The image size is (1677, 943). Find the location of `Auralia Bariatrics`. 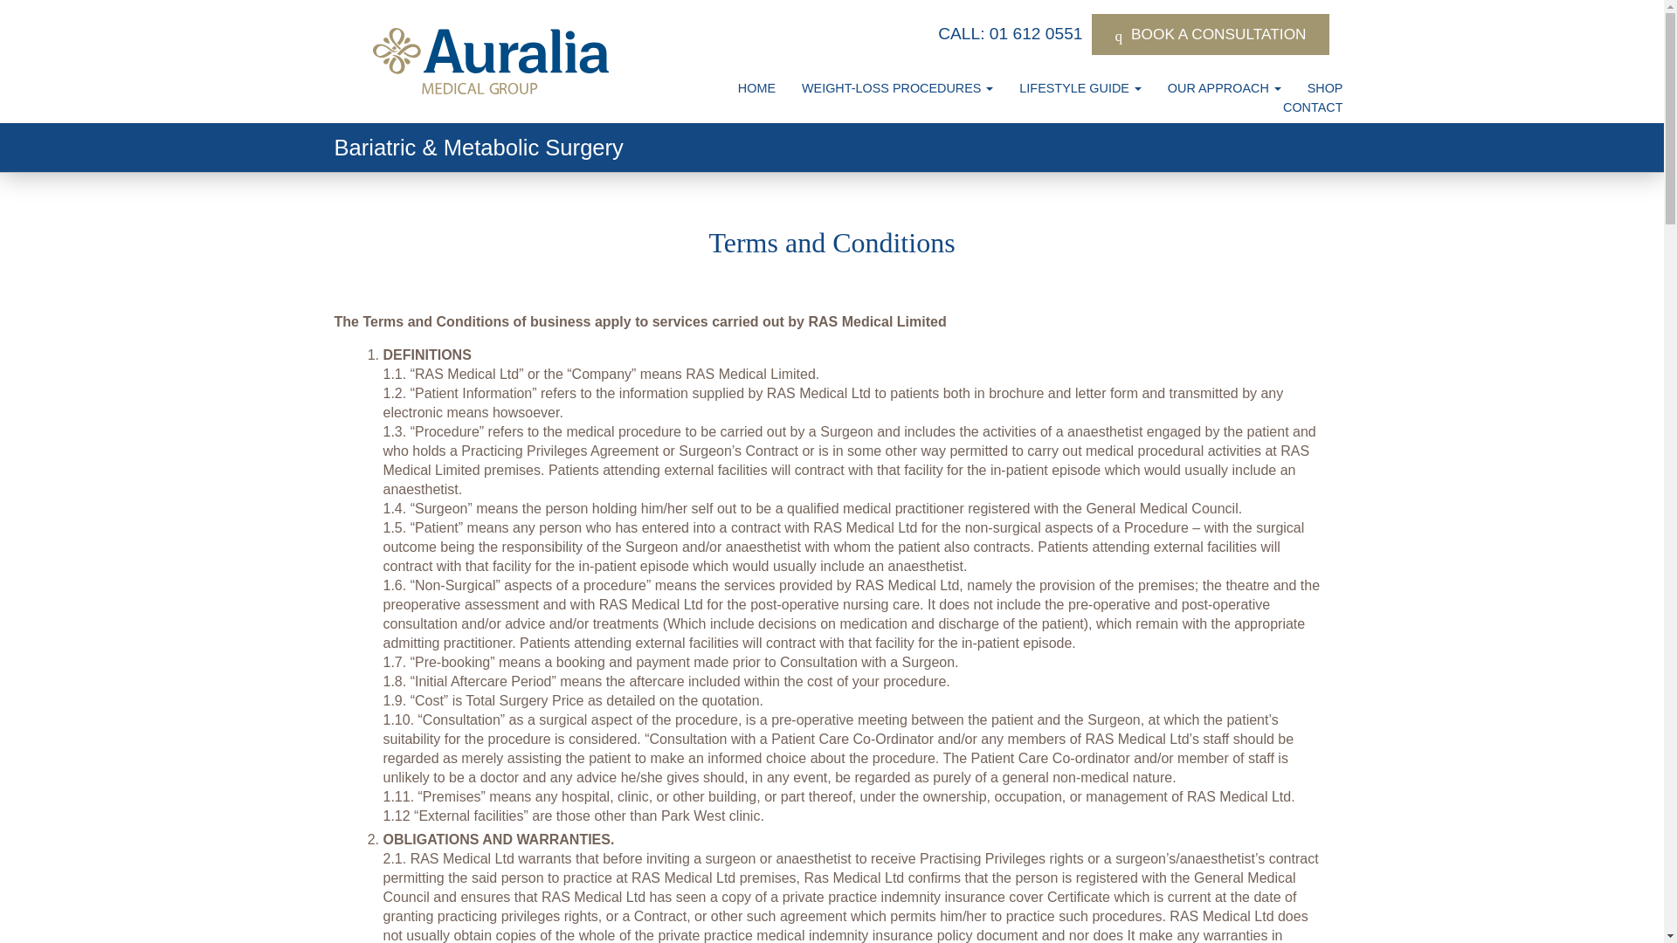

Auralia Bariatrics is located at coordinates (490, 61).